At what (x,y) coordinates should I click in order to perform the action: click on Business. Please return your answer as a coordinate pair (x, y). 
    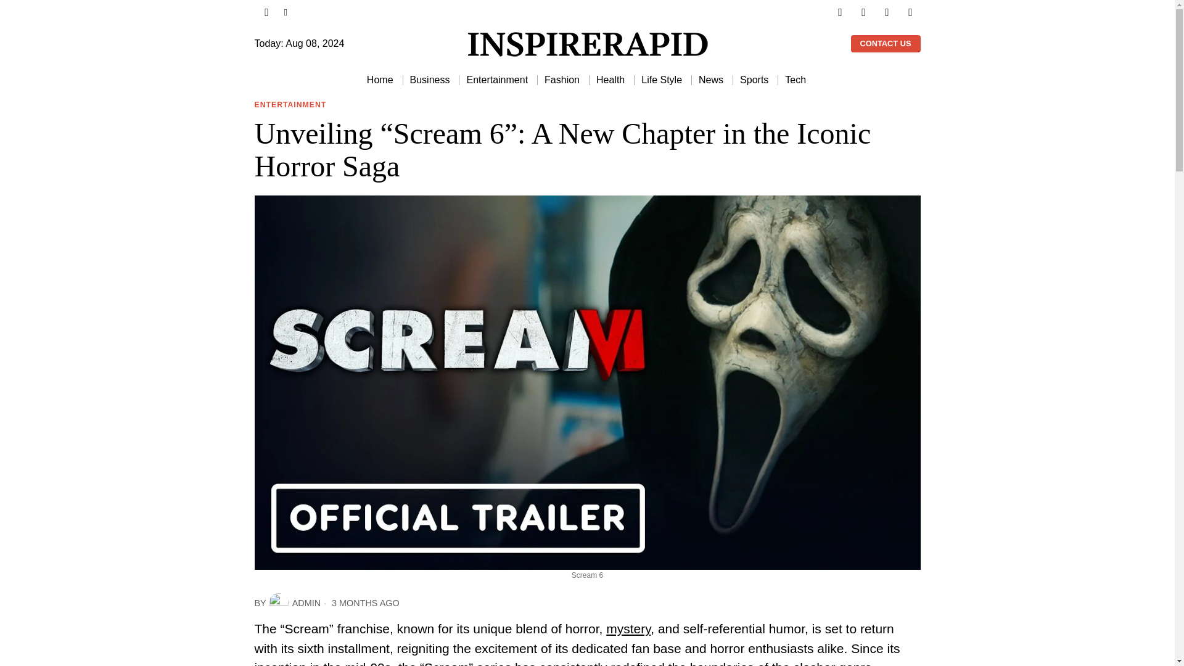
    Looking at the image, I should click on (430, 80).